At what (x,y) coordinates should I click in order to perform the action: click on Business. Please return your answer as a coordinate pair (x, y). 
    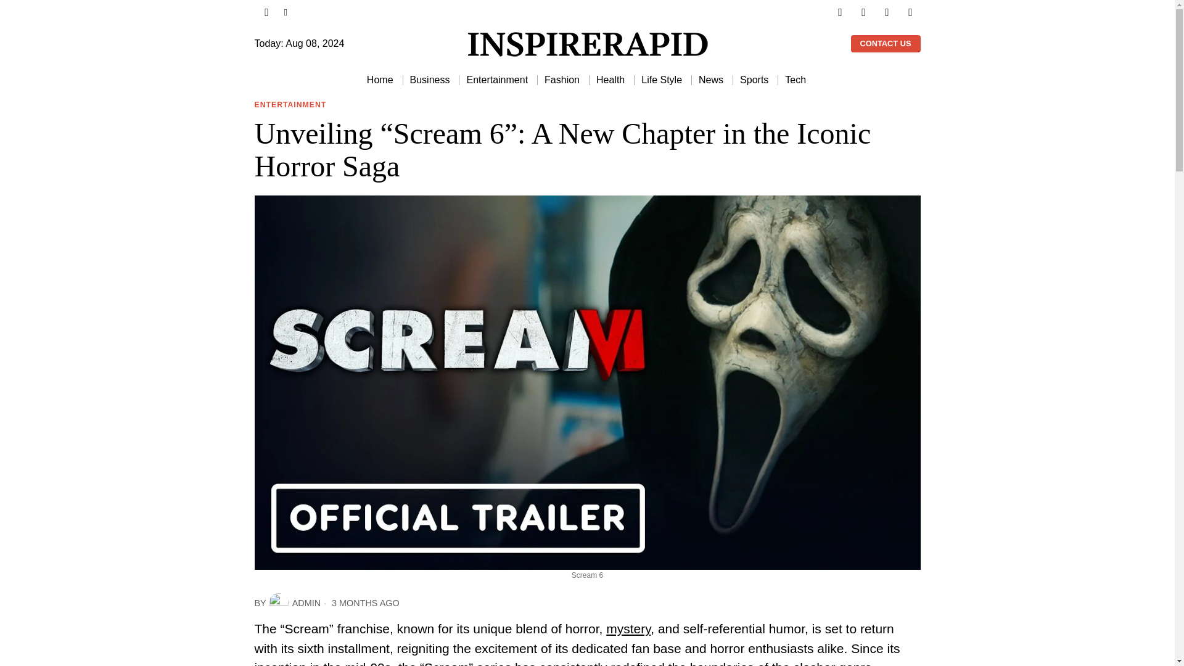
    Looking at the image, I should click on (430, 80).